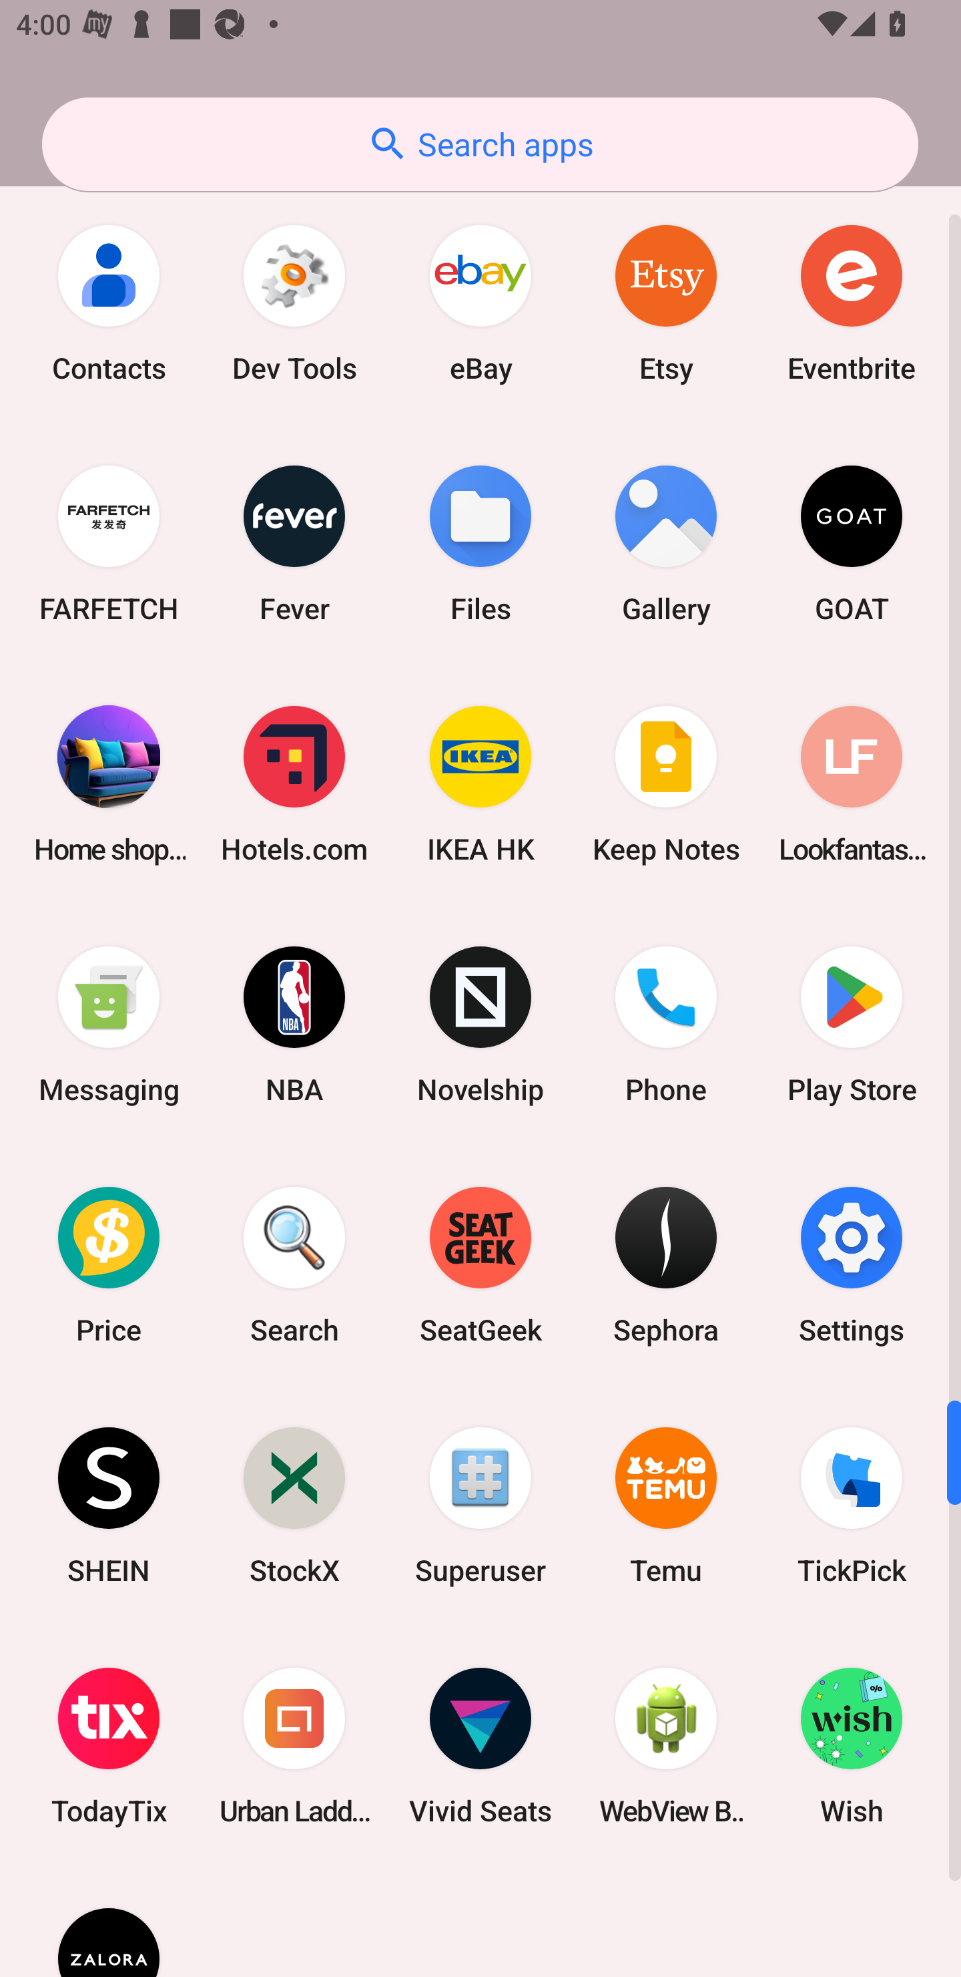 The height and width of the screenshot is (1977, 961). What do you see at coordinates (480, 1265) in the screenshot?
I see `SeatGeek` at bounding box center [480, 1265].